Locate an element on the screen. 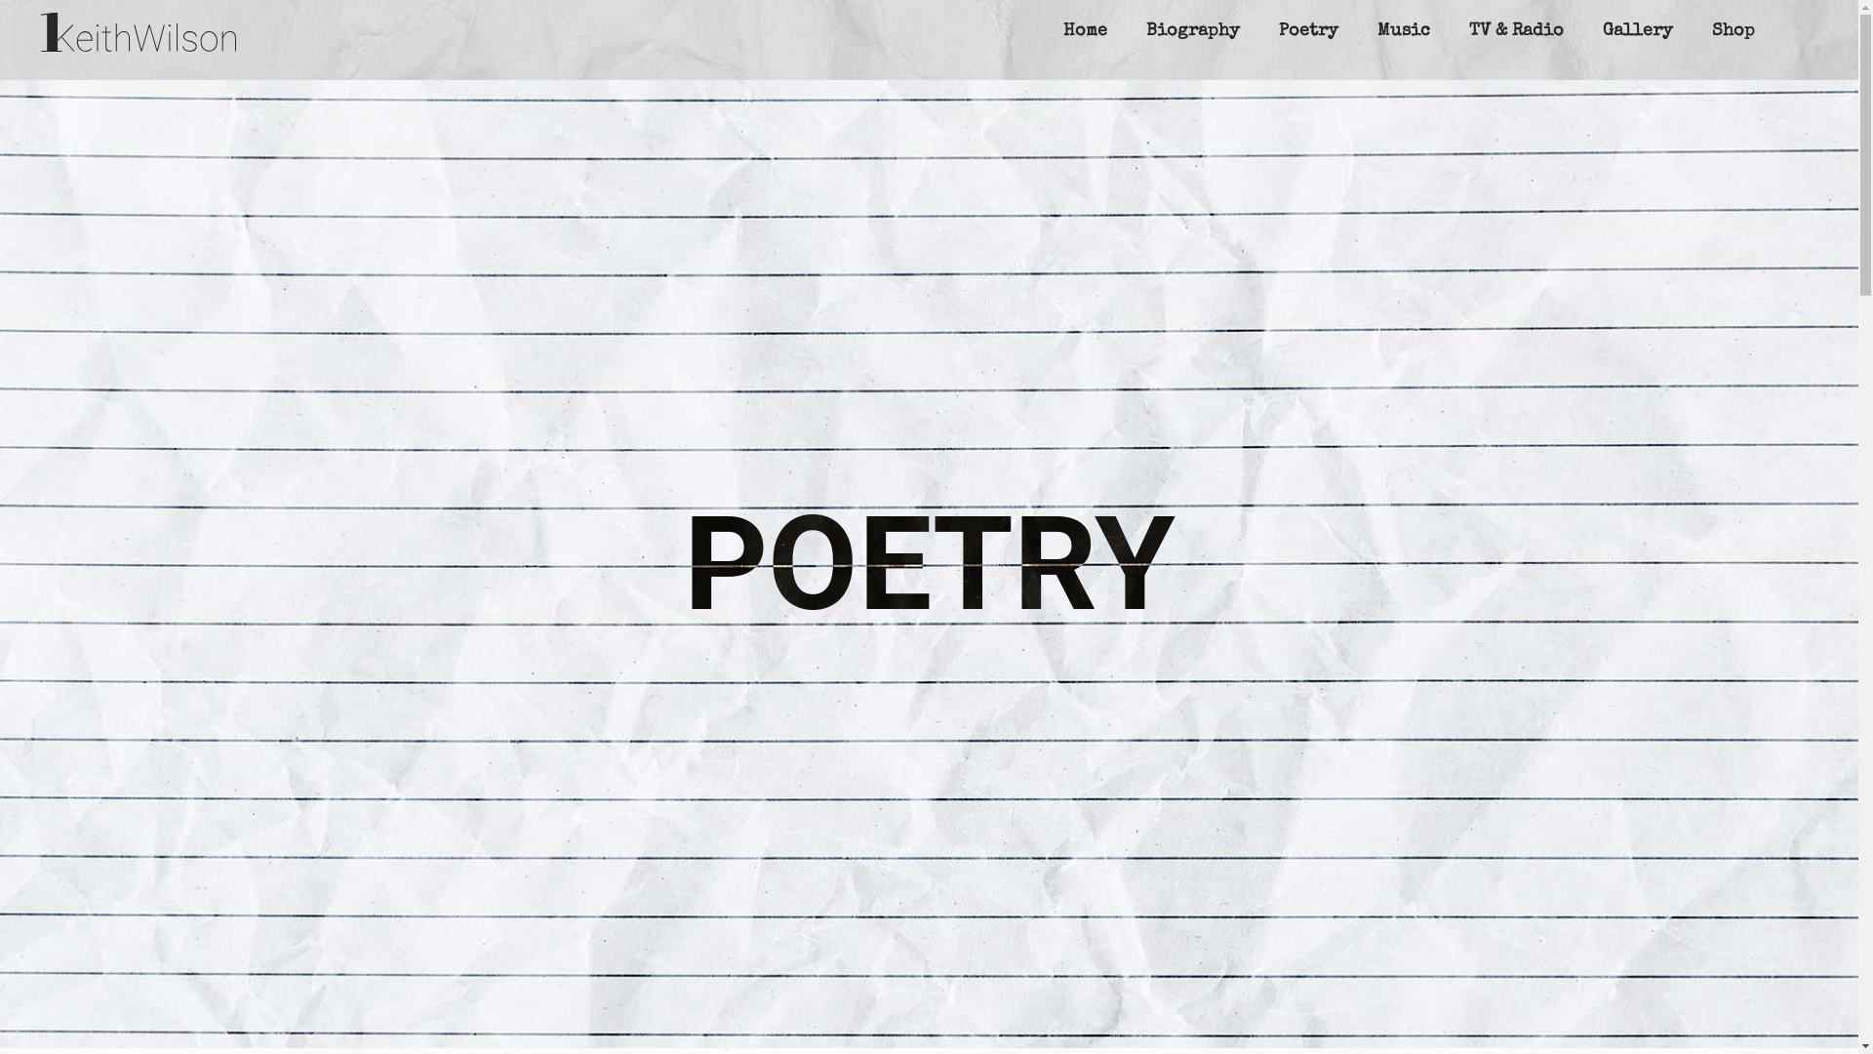 Image resolution: width=1873 pixels, height=1054 pixels. Gallery is located at coordinates (1638, 32).